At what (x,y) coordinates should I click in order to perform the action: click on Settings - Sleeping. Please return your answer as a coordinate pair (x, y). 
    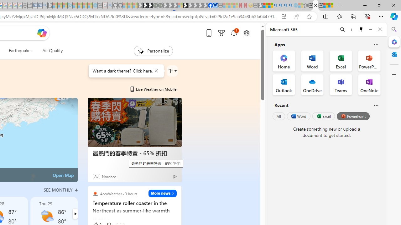
    Looking at the image, I should click on (25, 6).